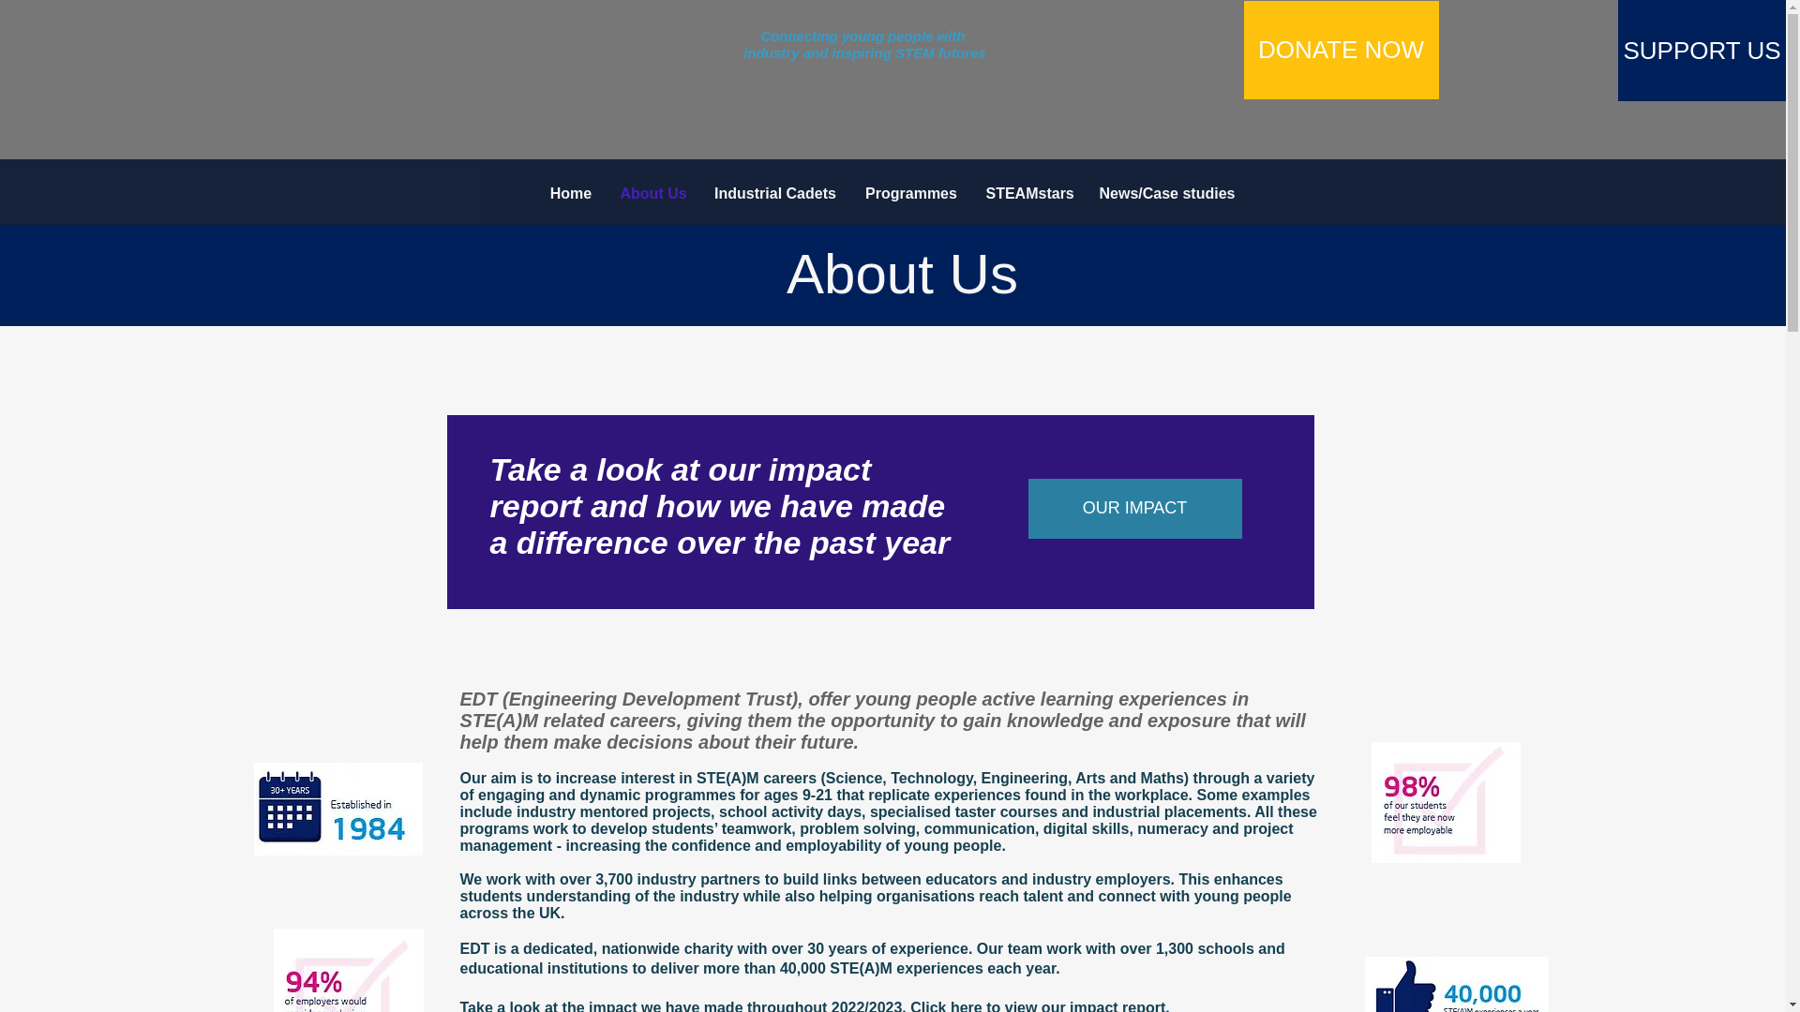 This screenshot has height=1012, width=1800. I want to click on Home, so click(572, 193).